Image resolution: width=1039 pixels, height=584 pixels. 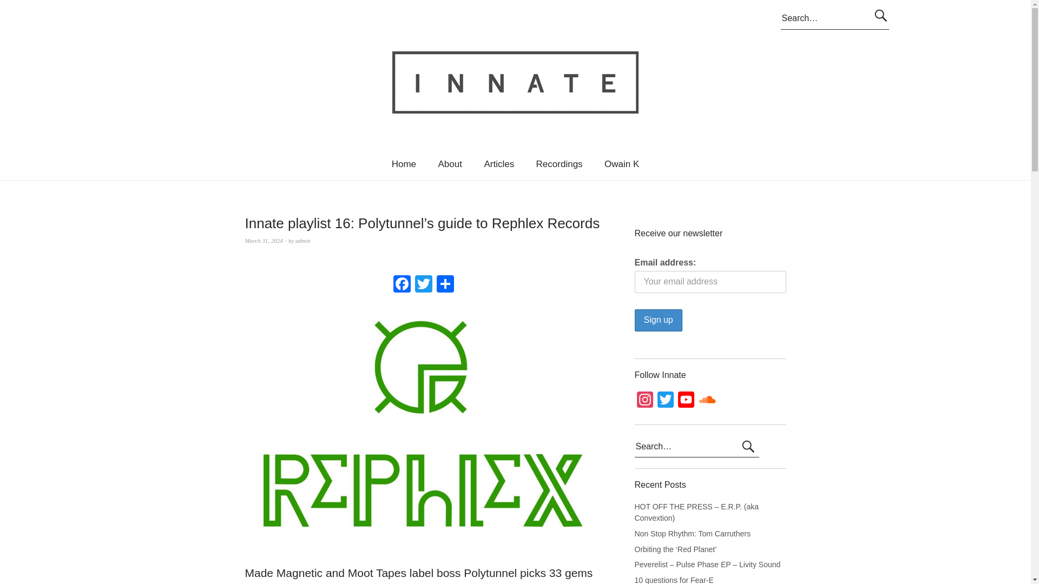 What do you see at coordinates (402, 285) in the screenshot?
I see `Facebook` at bounding box center [402, 285].